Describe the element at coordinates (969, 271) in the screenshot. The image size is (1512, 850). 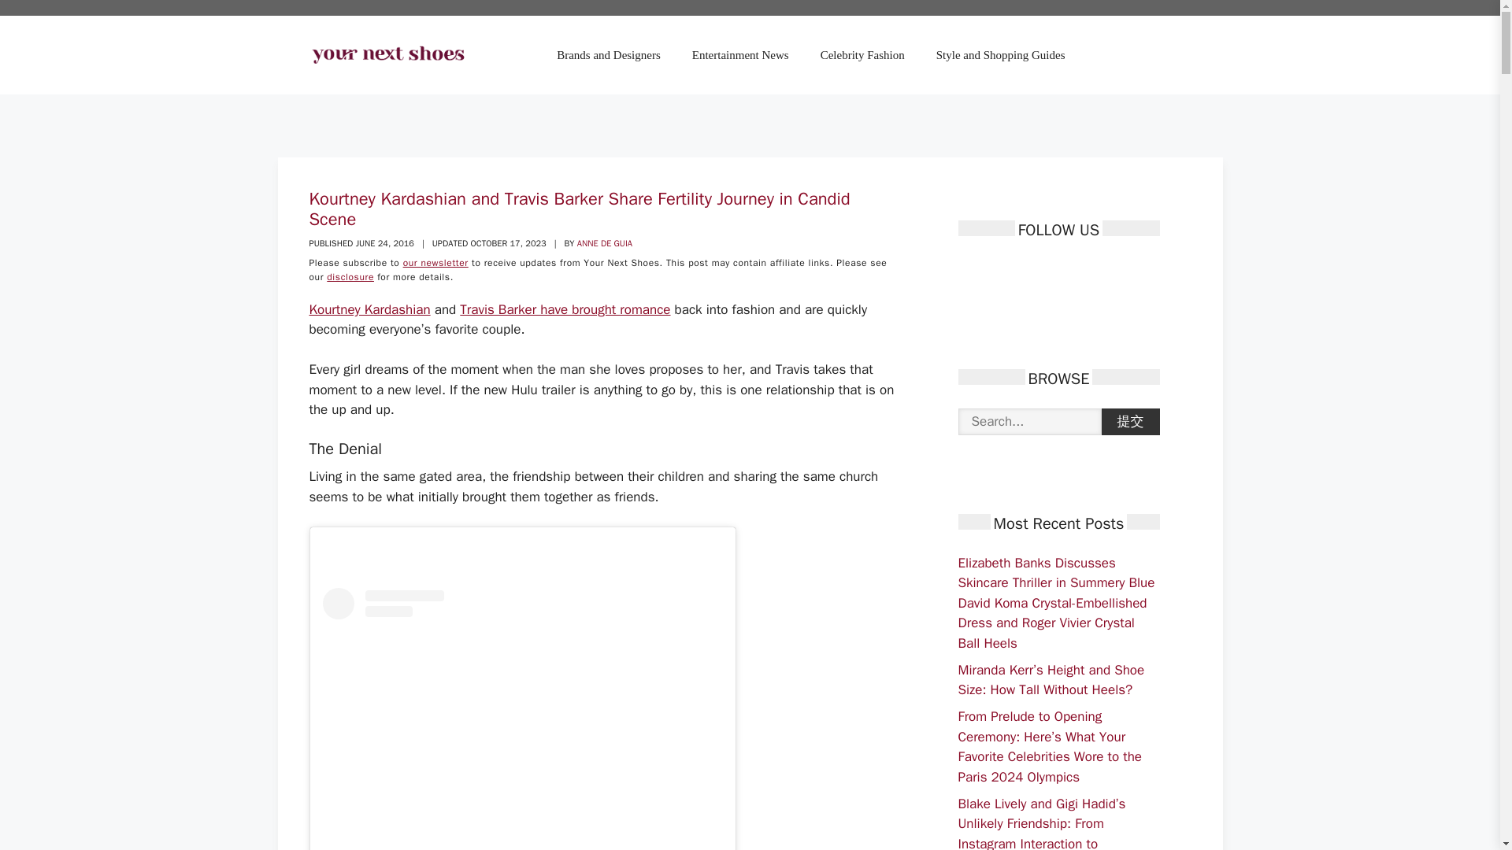
I see `Facebook` at that location.